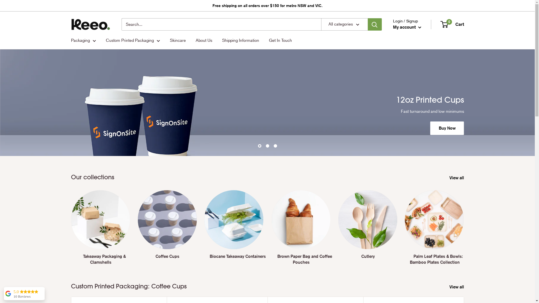 The width and height of the screenshot is (539, 303). Describe the element at coordinates (368, 225) in the screenshot. I see `Cutlery` at that location.